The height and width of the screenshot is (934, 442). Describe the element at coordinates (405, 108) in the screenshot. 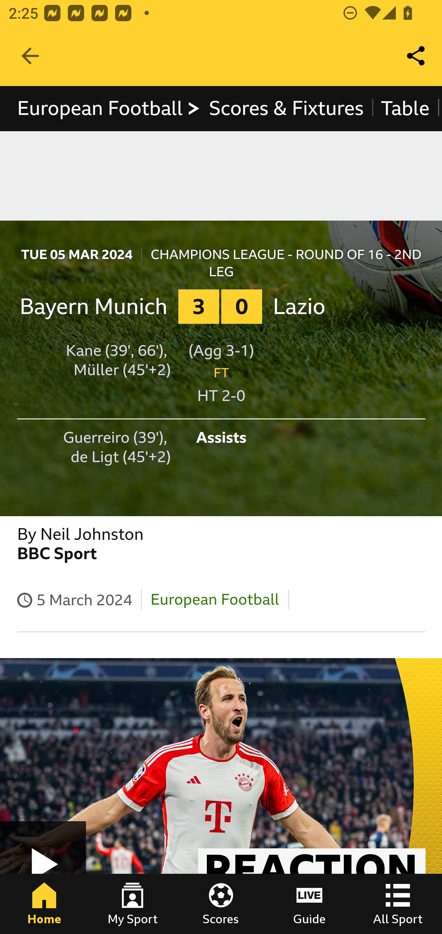

I see `Table` at that location.